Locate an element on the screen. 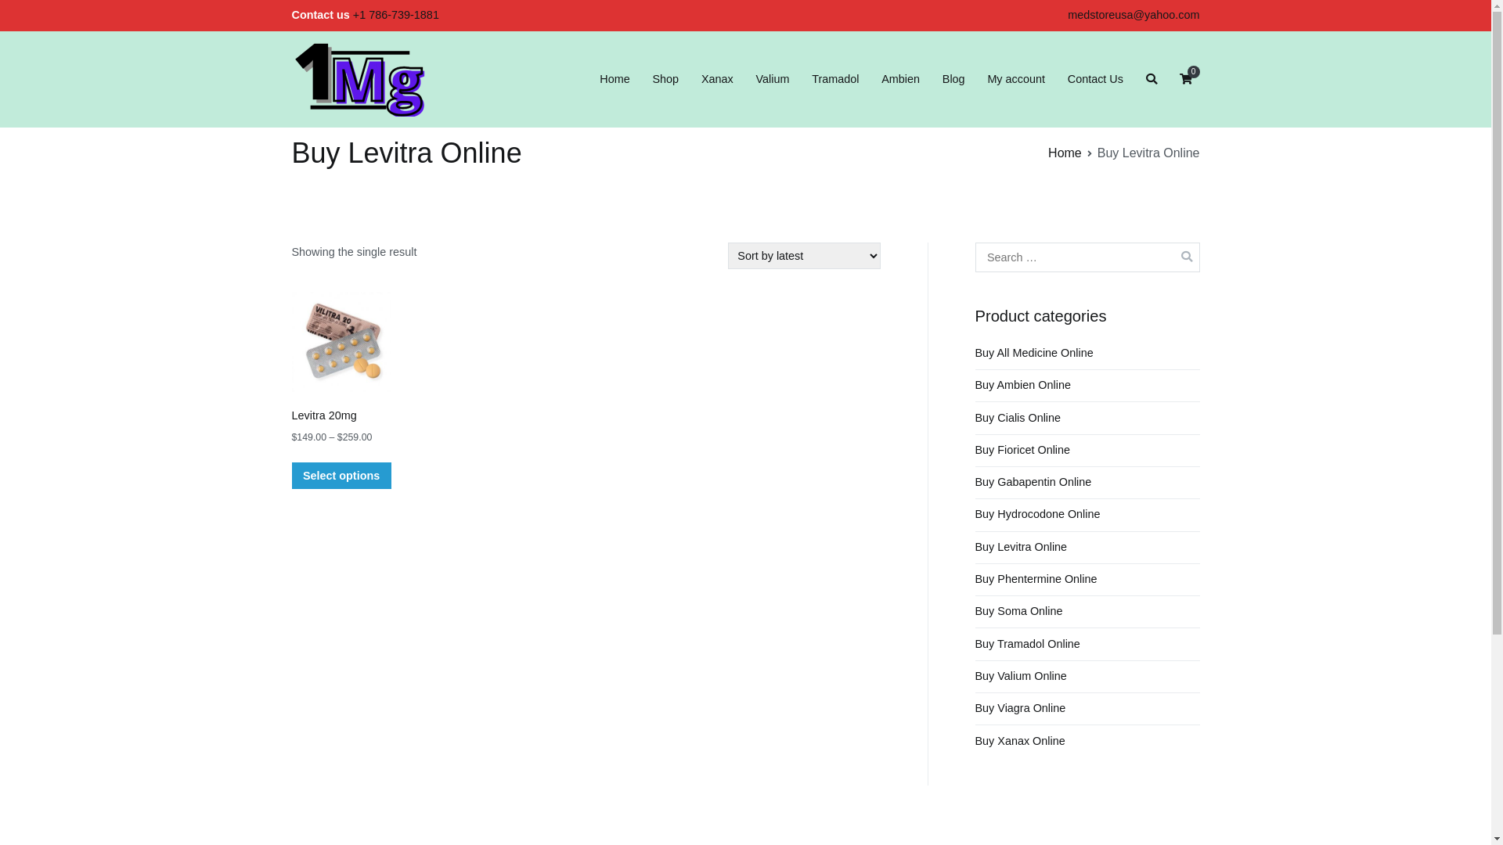 The height and width of the screenshot is (845, 1503). Ambien is located at coordinates (900, 80).